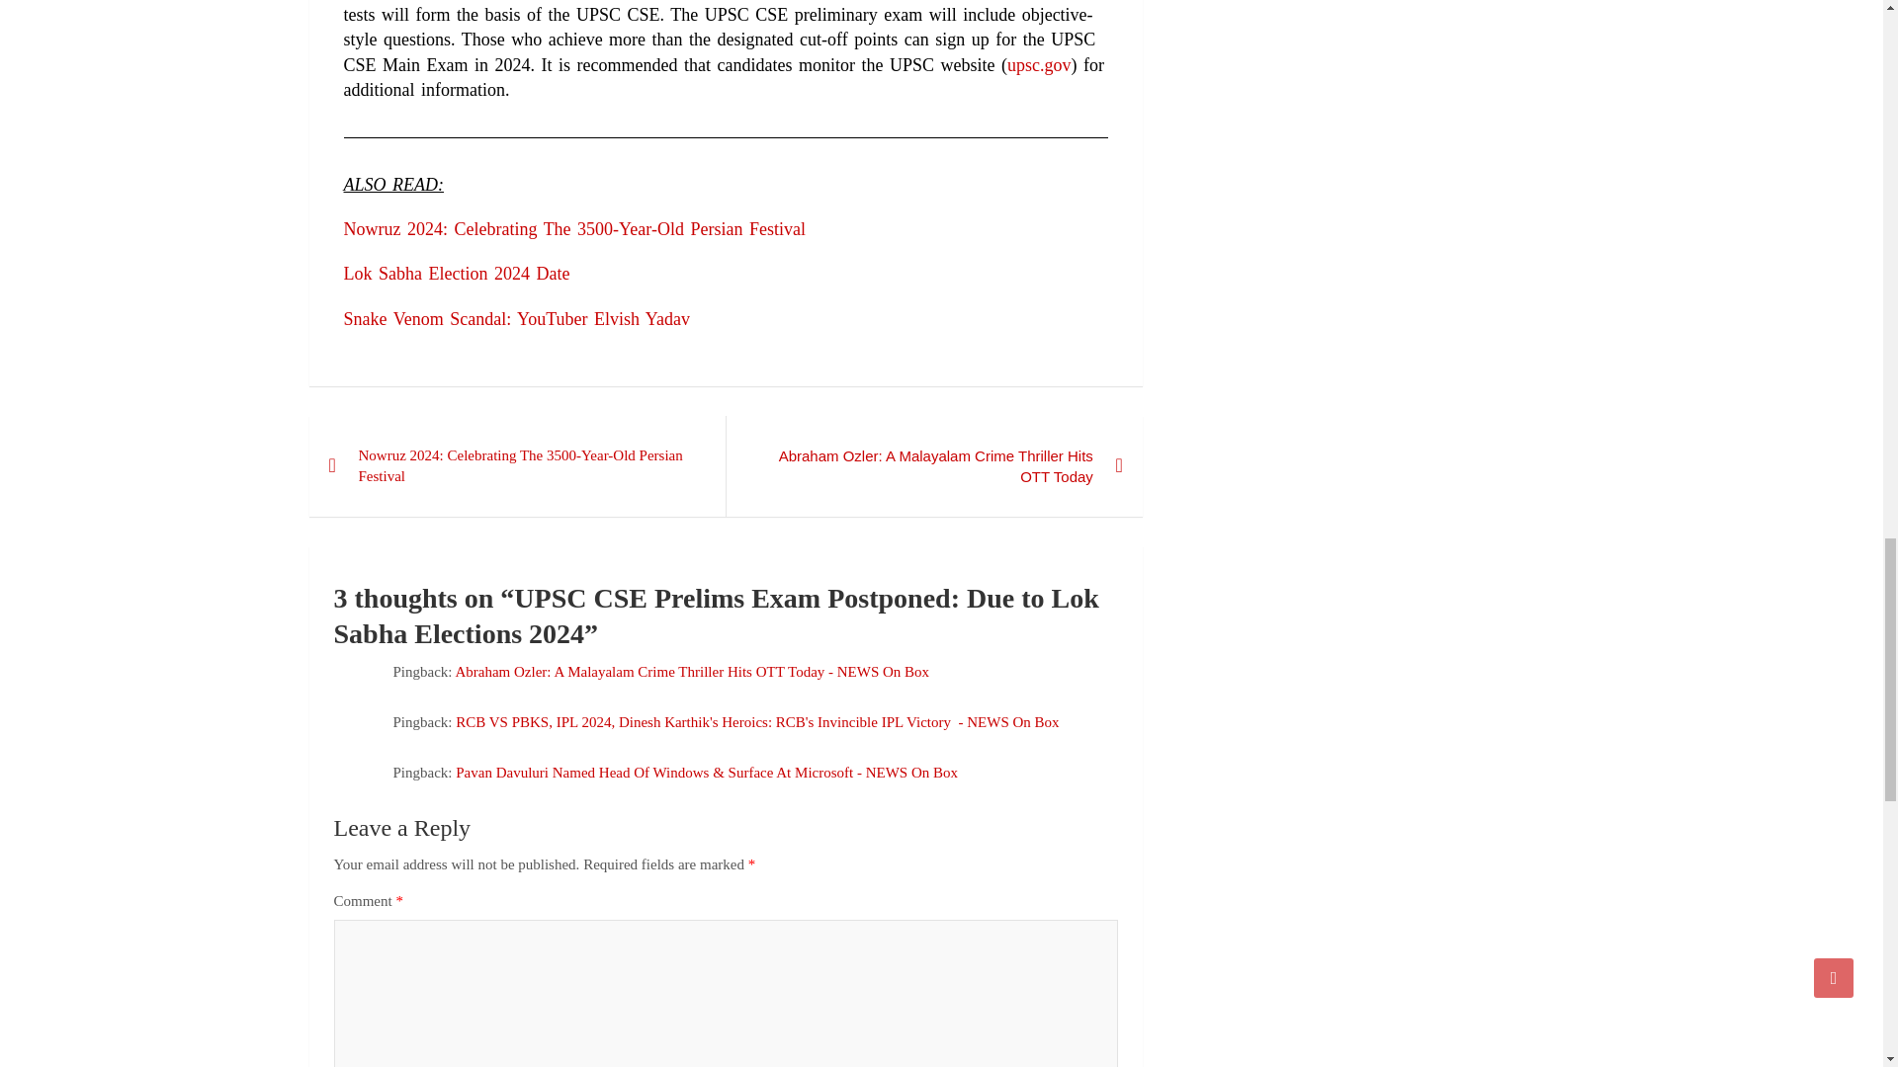 This screenshot has width=1898, height=1067. Describe the element at coordinates (1040, 65) in the screenshot. I see `upsc.gov` at that location.